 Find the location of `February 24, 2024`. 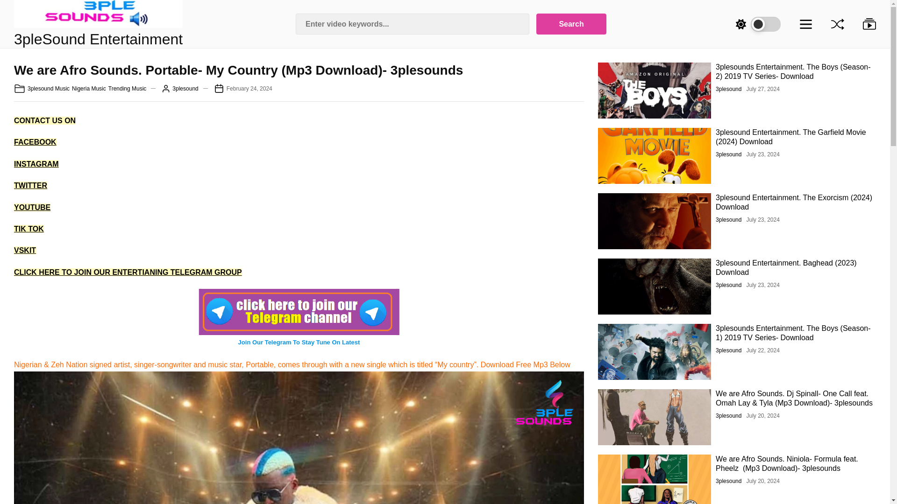

February 24, 2024 is located at coordinates (185, 89).